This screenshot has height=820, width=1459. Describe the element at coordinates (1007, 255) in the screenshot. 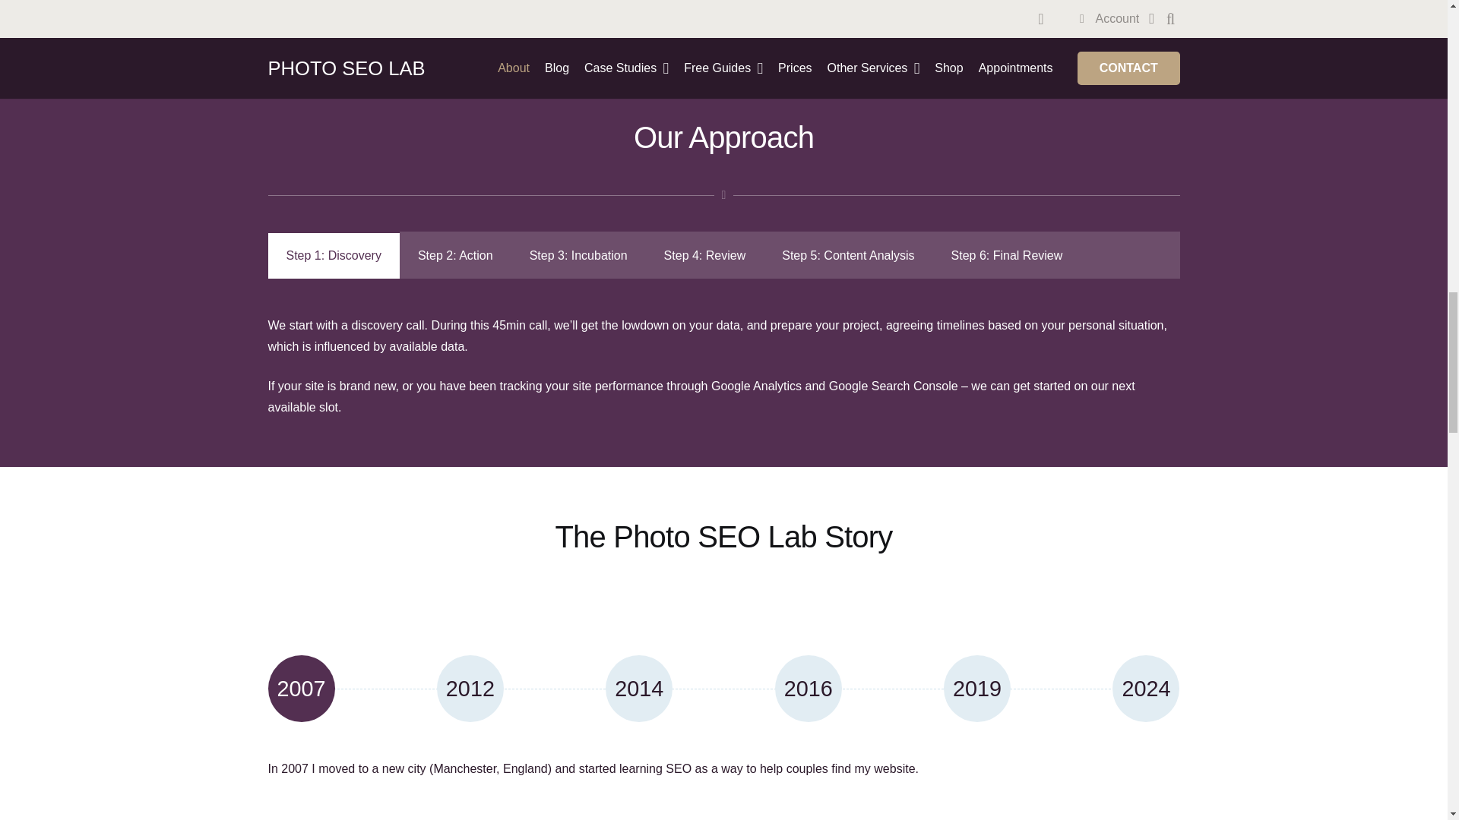

I see `Step 6: Final Review` at that location.